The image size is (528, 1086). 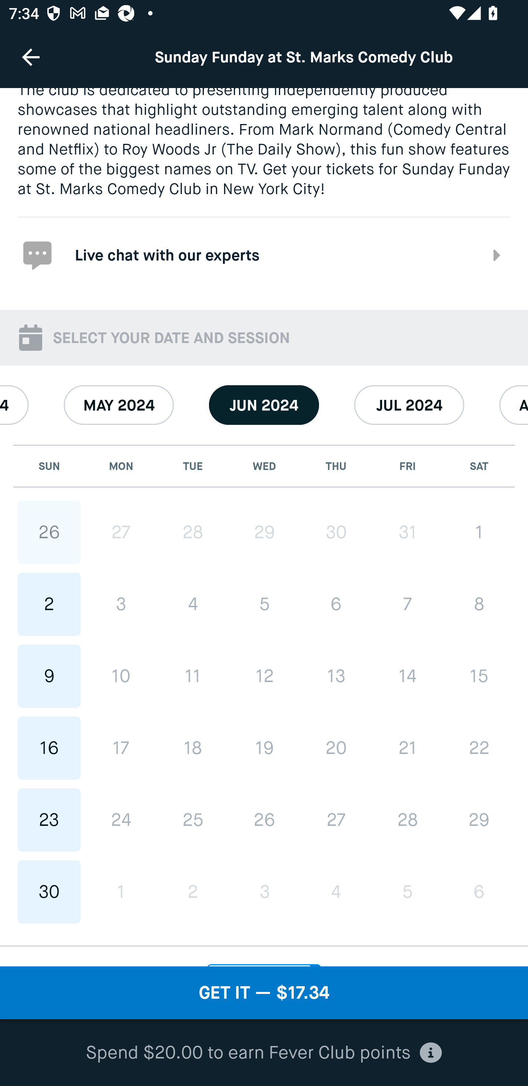 I want to click on 4, so click(x=336, y=892).